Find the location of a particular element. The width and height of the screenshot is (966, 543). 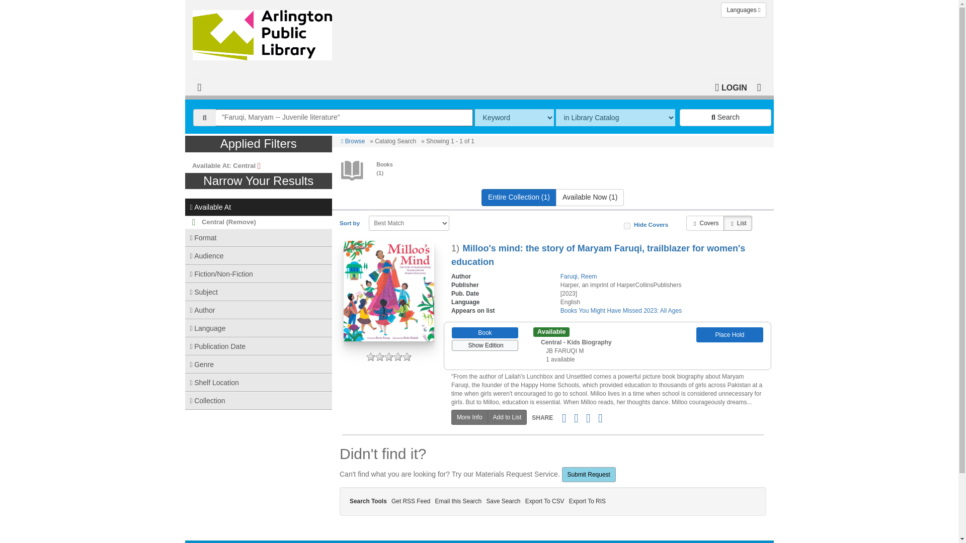

LOGIN is located at coordinates (731, 86).